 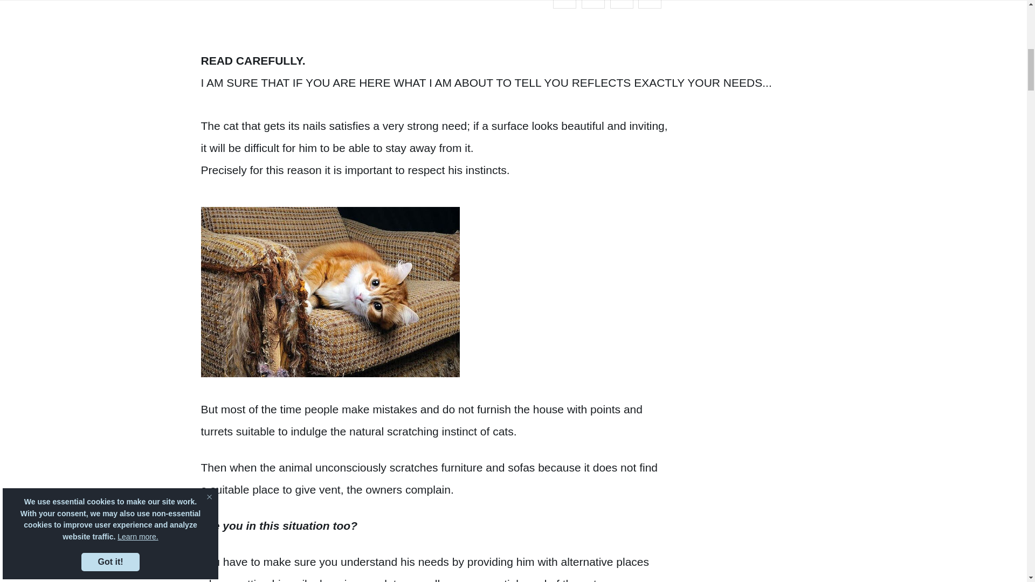 What do you see at coordinates (564, 4) in the screenshot?
I see `Share this on Twitter` at bounding box center [564, 4].